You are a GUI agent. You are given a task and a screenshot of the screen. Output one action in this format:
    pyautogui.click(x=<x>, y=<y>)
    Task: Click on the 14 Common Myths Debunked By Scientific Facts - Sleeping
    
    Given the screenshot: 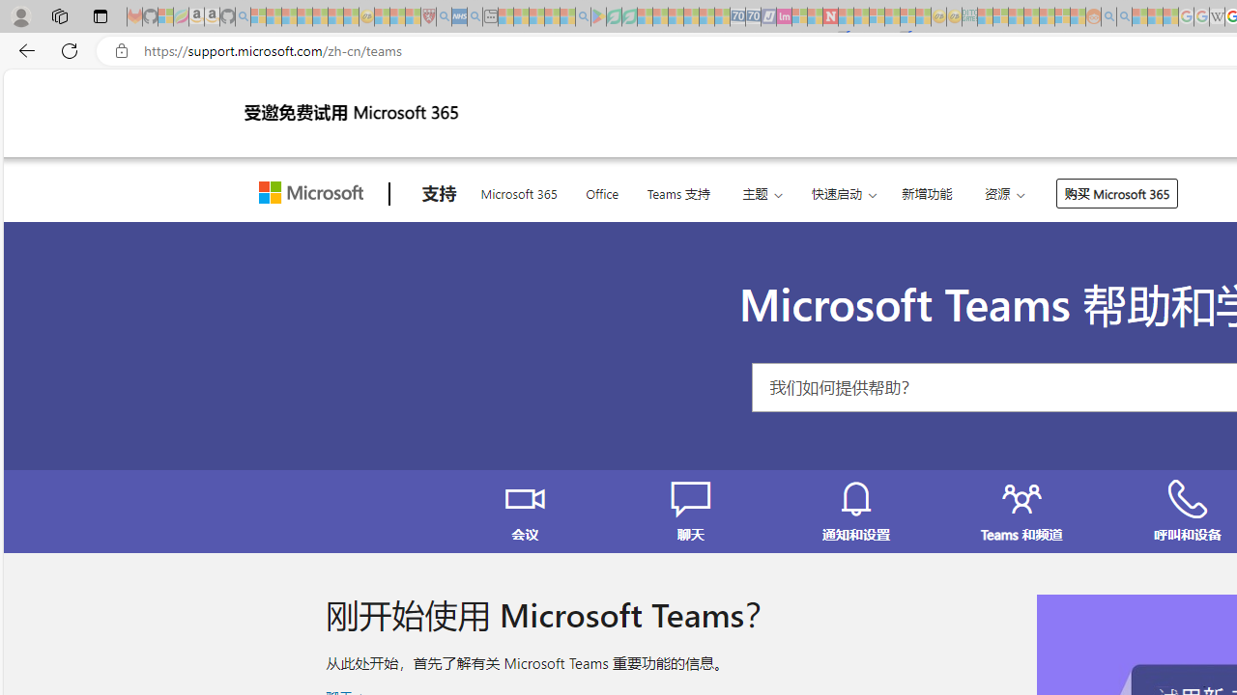 What is the action you would take?
    pyautogui.click(x=861, y=17)
    